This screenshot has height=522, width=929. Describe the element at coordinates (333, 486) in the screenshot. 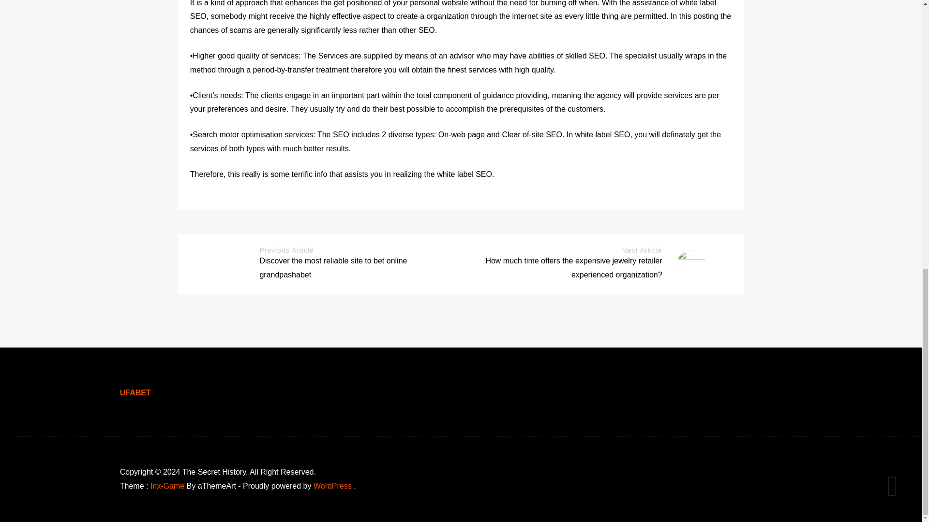

I see `WordPress` at that location.